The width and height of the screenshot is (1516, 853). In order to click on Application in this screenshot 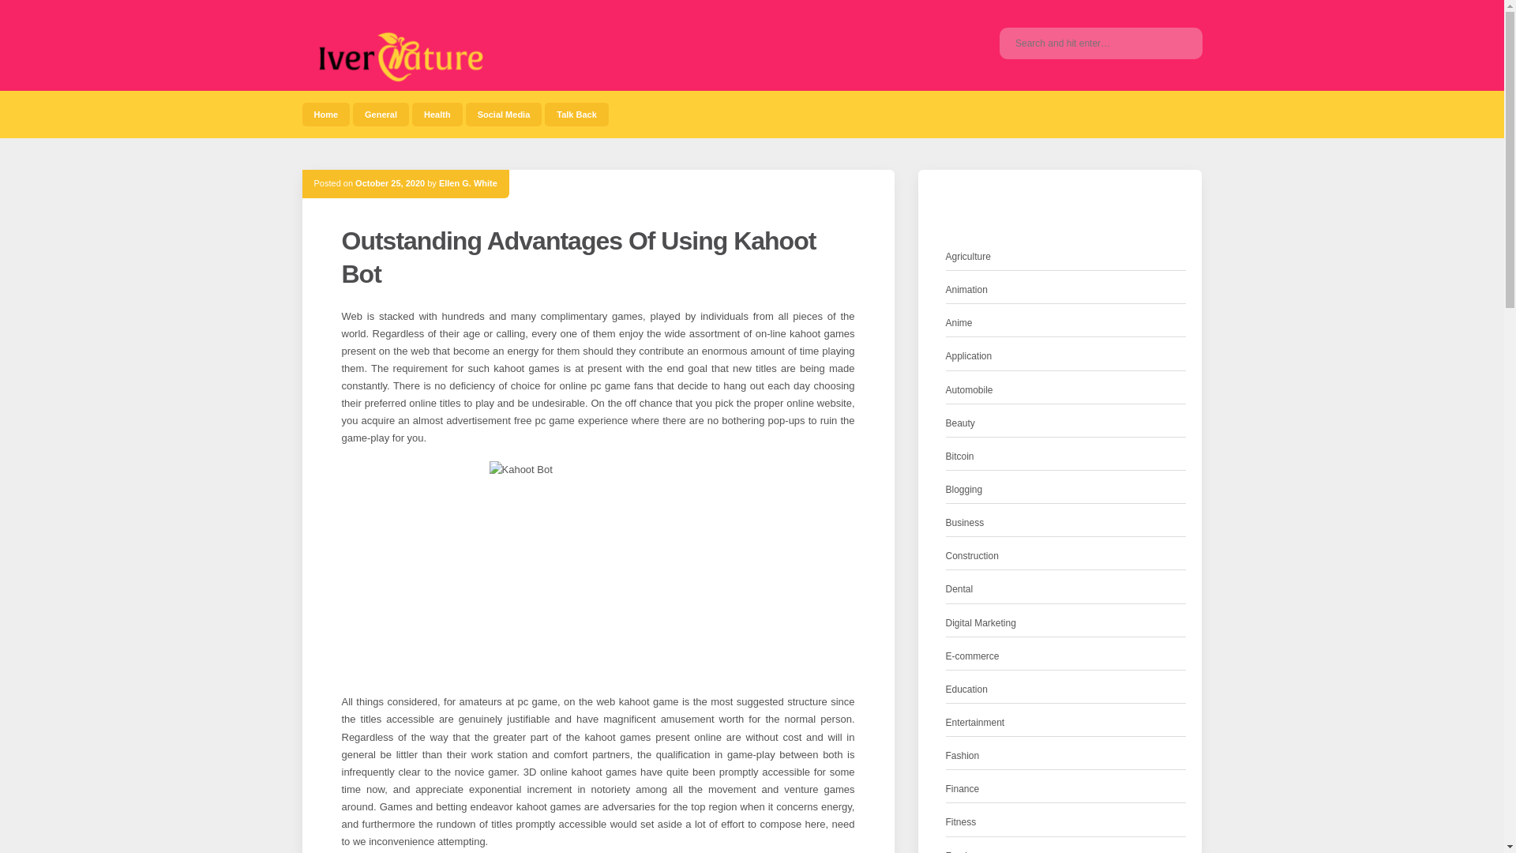, I will do `click(970, 356)`.